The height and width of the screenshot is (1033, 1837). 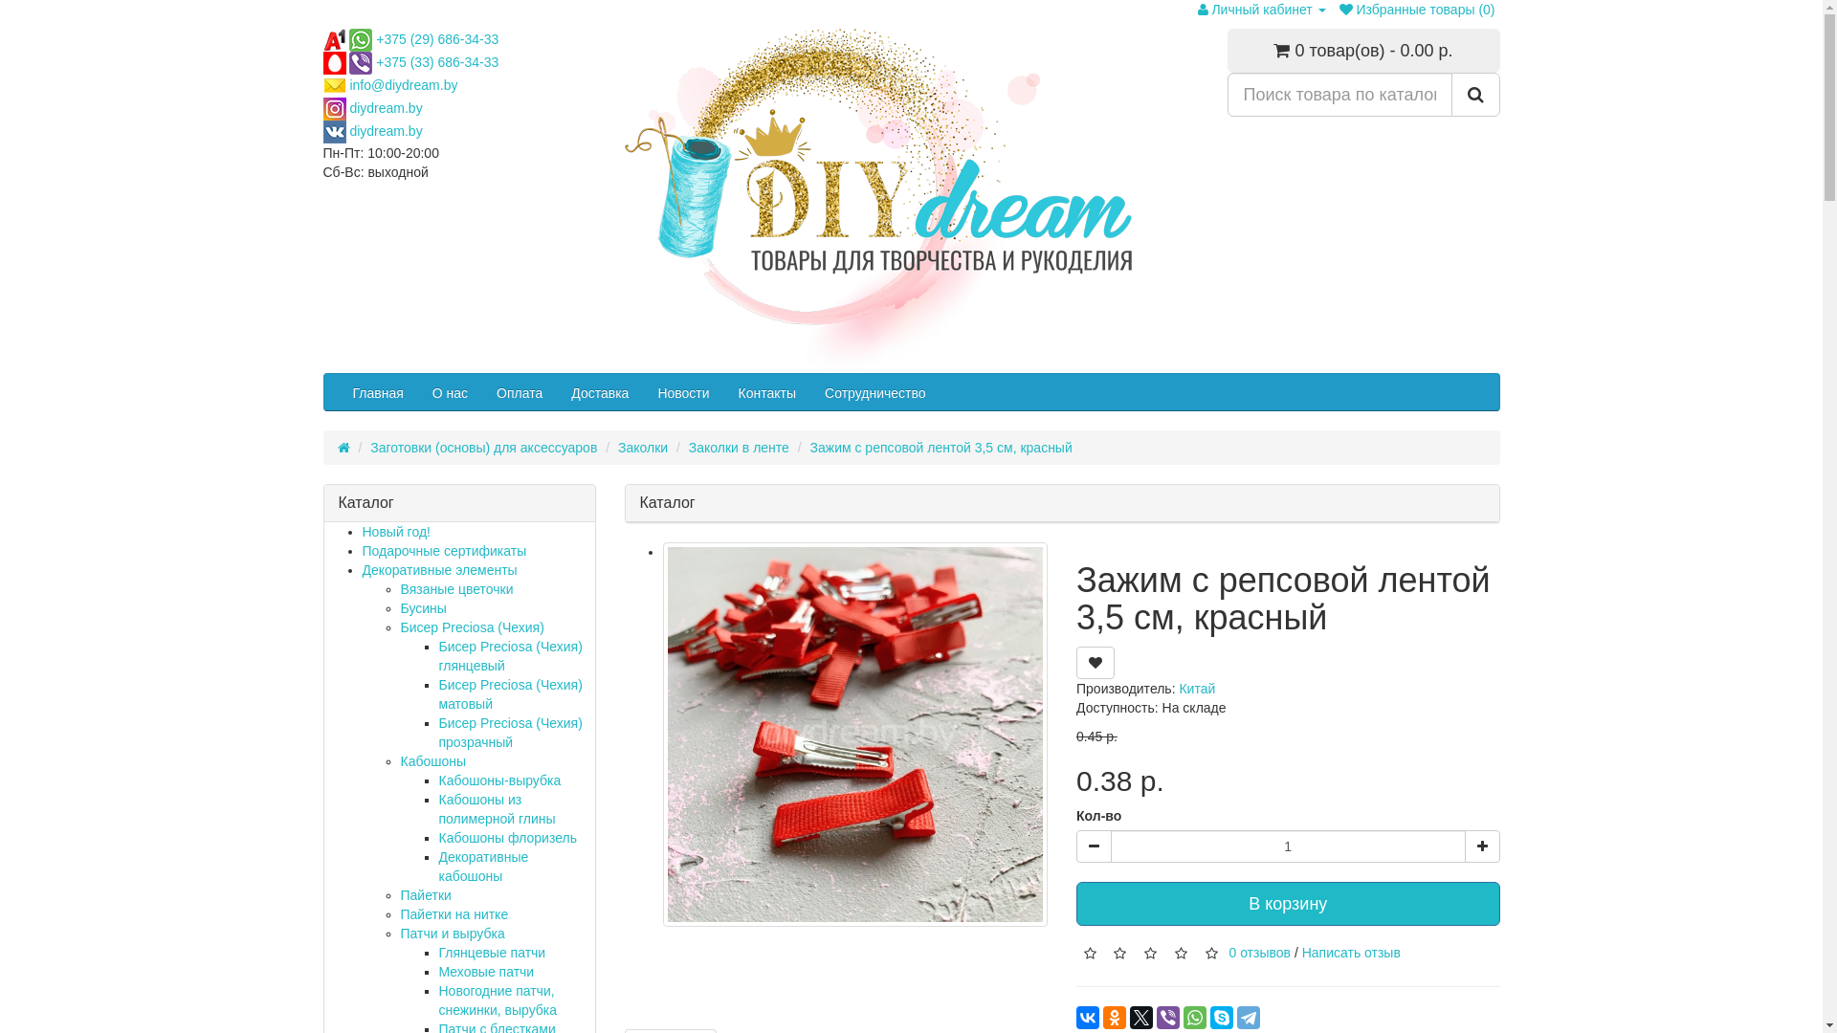 What do you see at coordinates (437, 62) in the screenshot?
I see `+375 (33) 686-34-33` at bounding box center [437, 62].